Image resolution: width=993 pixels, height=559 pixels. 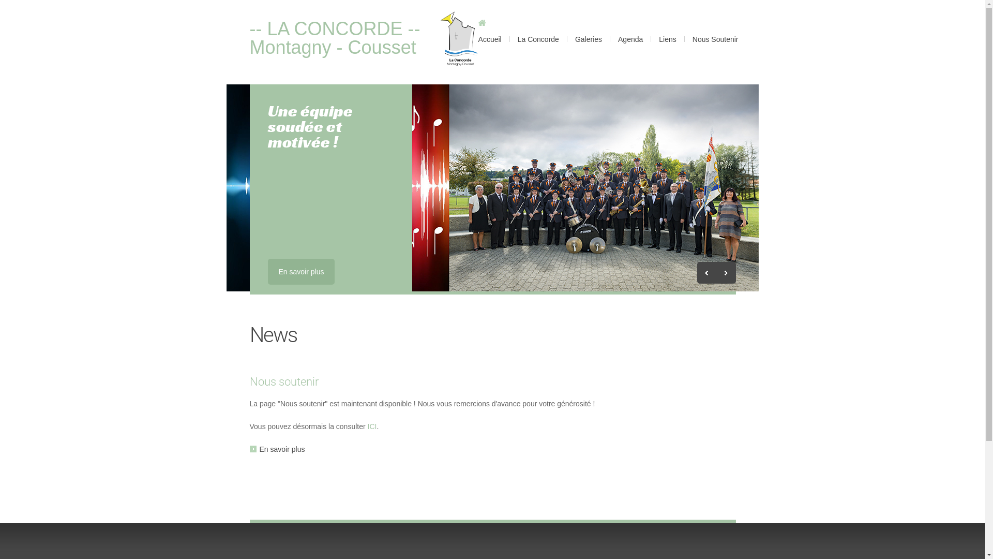 What do you see at coordinates (538, 31) in the screenshot?
I see `La Concorde` at bounding box center [538, 31].